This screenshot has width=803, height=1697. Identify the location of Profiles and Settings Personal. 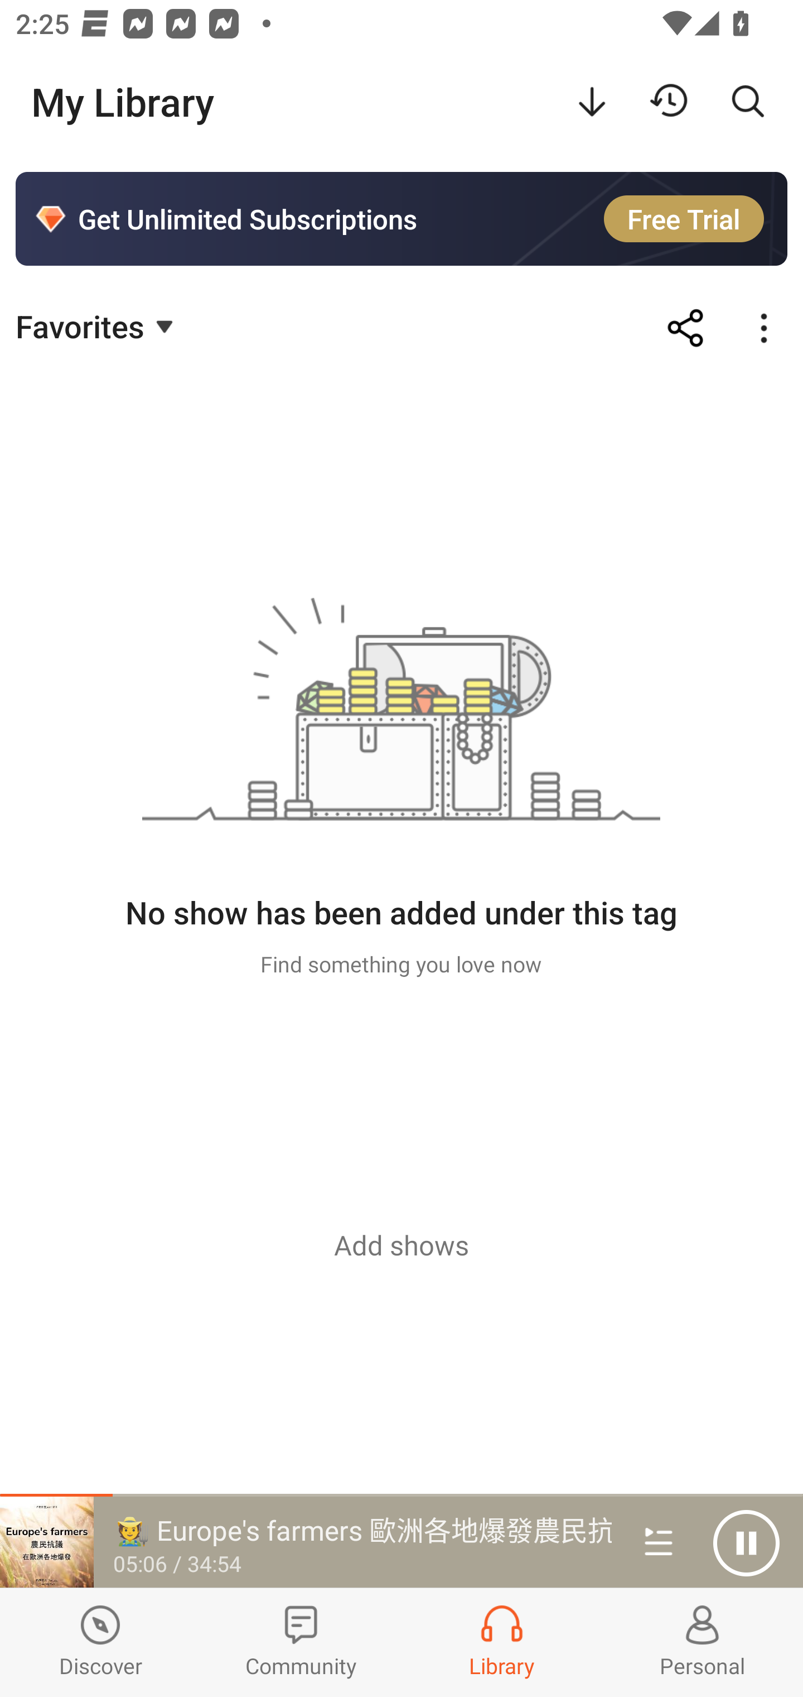
(703, 1642).